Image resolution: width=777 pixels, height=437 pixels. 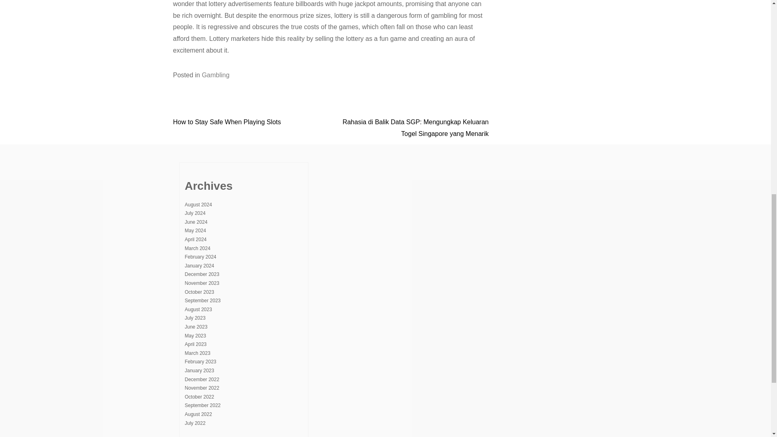 What do you see at coordinates (202, 274) in the screenshot?
I see `December 2023` at bounding box center [202, 274].